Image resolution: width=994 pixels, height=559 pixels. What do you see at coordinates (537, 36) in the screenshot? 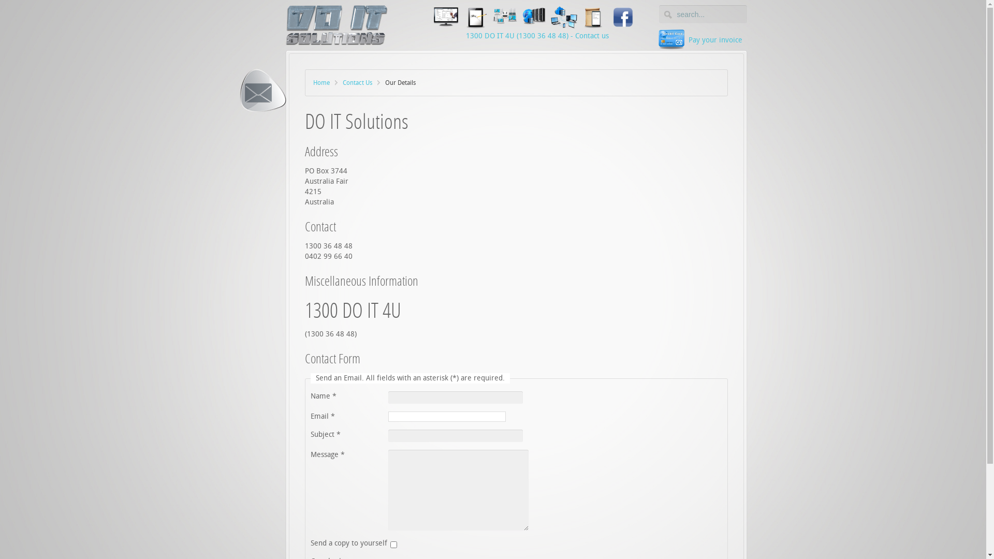
I see `1300 DO IT 4U (1300 36 48 48) - Contact us` at bounding box center [537, 36].